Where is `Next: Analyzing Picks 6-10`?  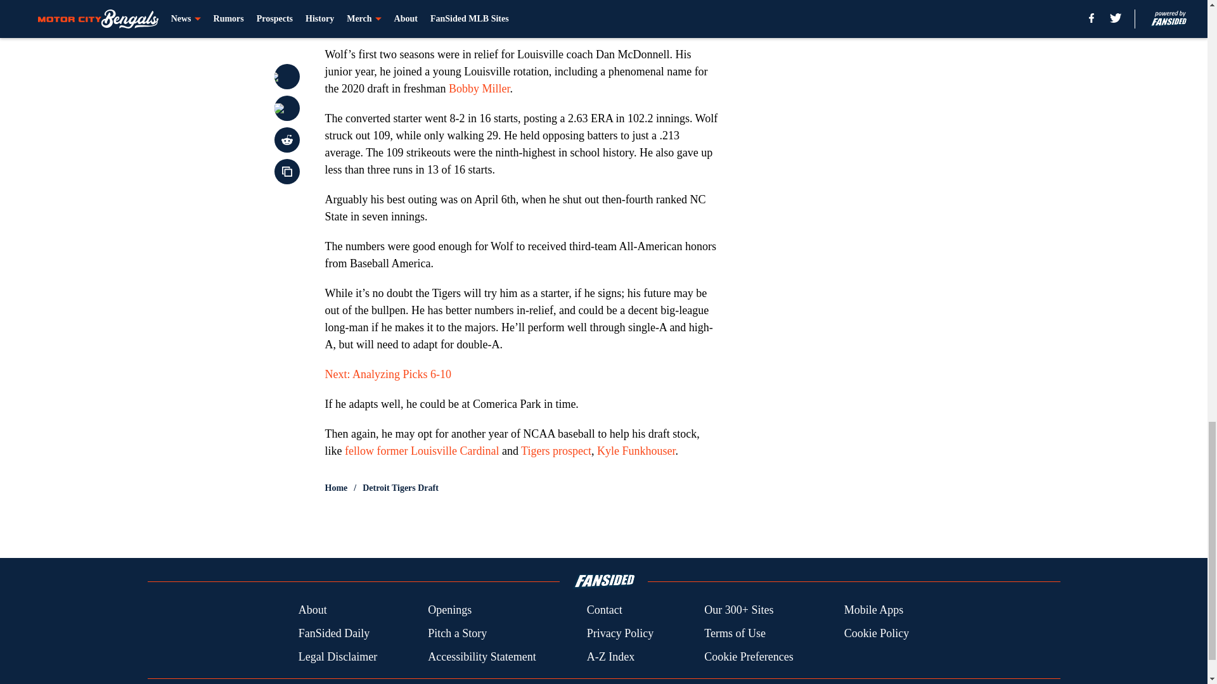
Next: Analyzing Picks 6-10 is located at coordinates (387, 374).